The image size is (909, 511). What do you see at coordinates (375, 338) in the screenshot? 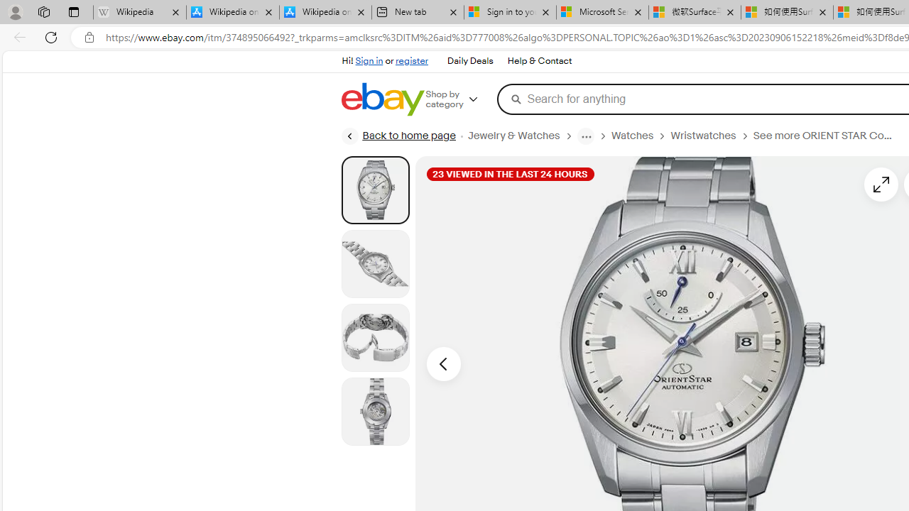
I see `Picture 3 of 4` at bounding box center [375, 338].